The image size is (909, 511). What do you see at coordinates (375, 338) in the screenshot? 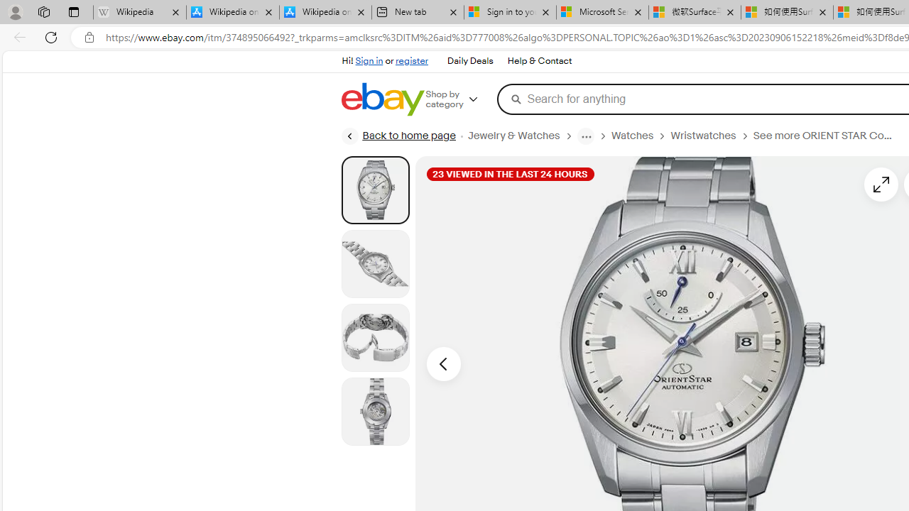
I see `Picture 3 of 4` at bounding box center [375, 338].